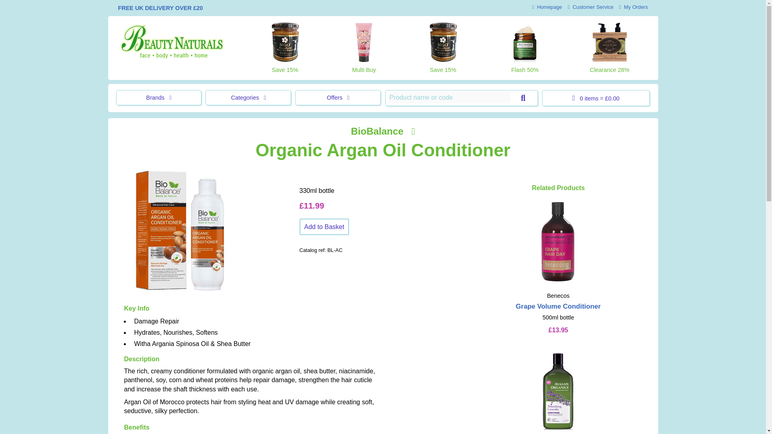 The height and width of the screenshot is (434, 772). What do you see at coordinates (180, 231) in the screenshot?
I see `BioBalance Organic Argan Oil Conditioner` at bounding box center [180, 231].